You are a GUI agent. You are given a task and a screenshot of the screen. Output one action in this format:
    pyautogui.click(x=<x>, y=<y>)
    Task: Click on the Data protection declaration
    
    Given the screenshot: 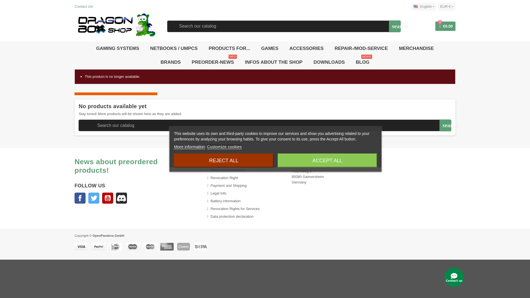 What is the action you would take?
    pyautogui.click(x=230, y=216)
    